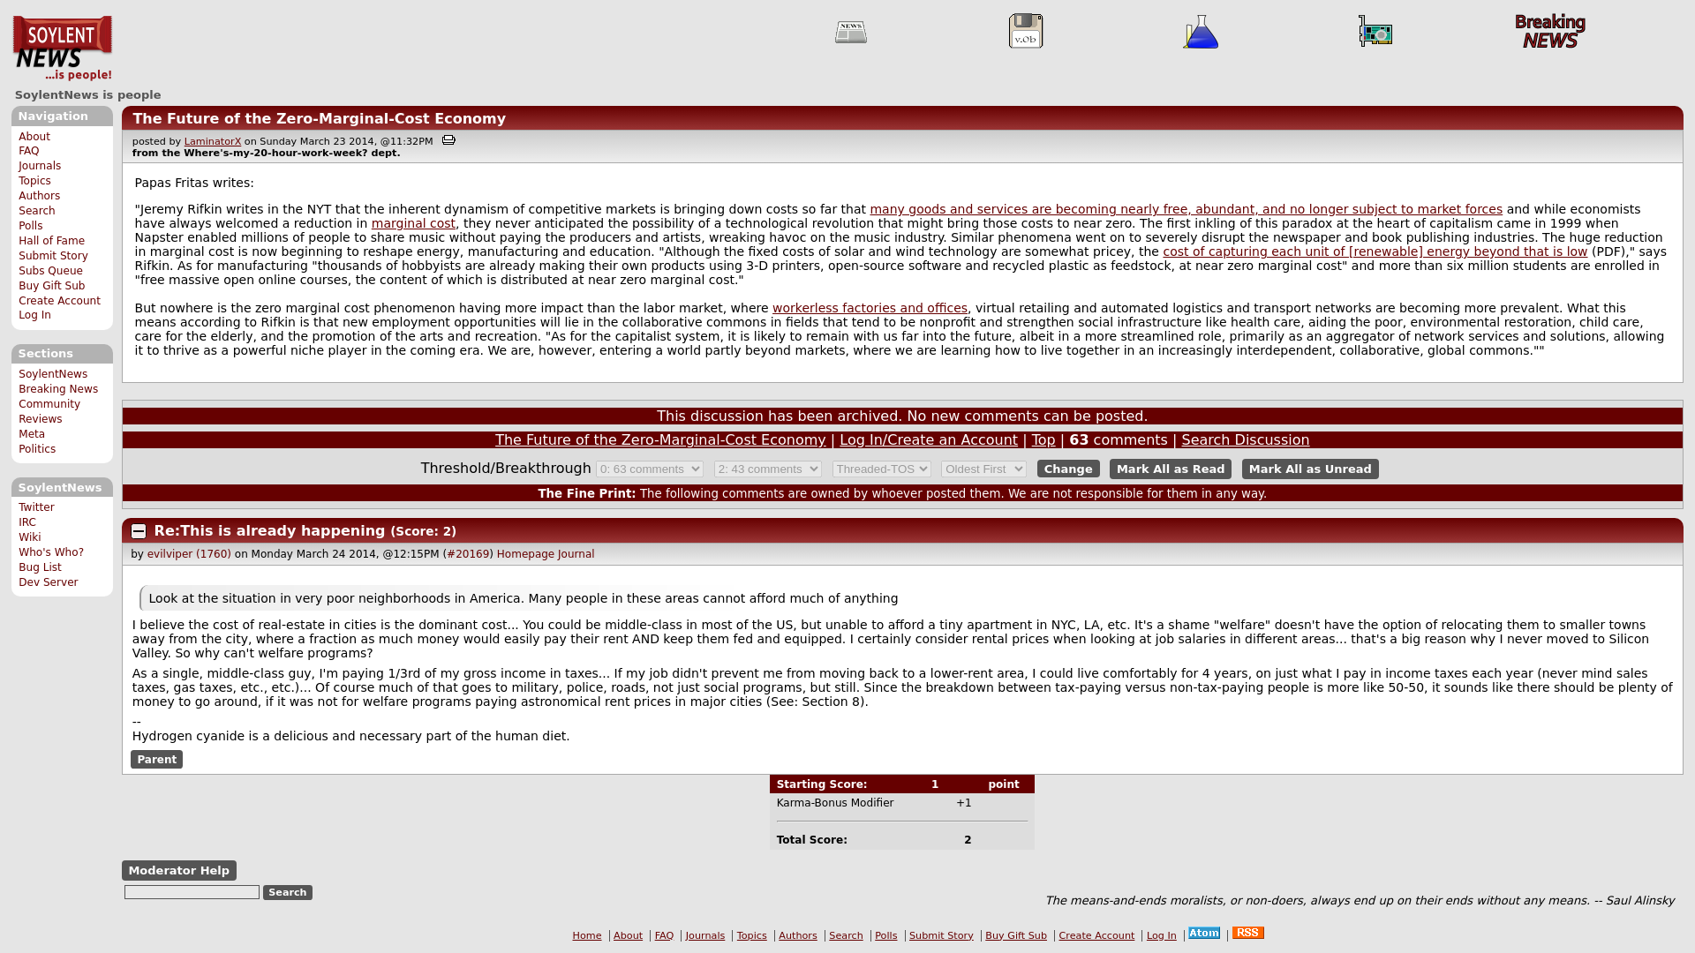  I want to click on Buy Gift Sub, so click(51, 286).